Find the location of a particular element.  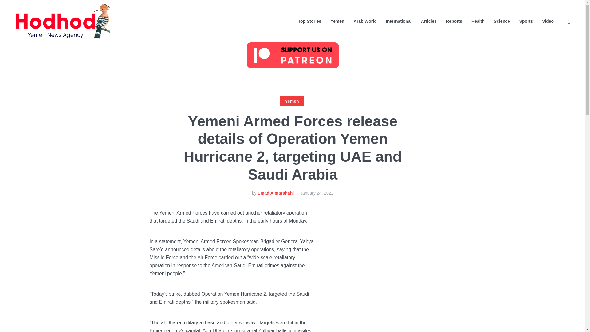

Yemen is located at coordinates (337, 21).